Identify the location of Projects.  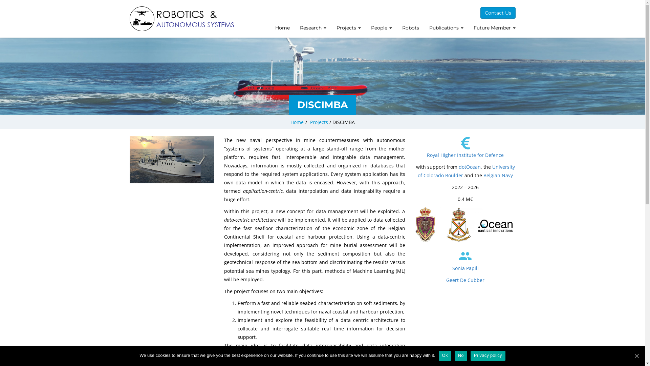
(348, 28).